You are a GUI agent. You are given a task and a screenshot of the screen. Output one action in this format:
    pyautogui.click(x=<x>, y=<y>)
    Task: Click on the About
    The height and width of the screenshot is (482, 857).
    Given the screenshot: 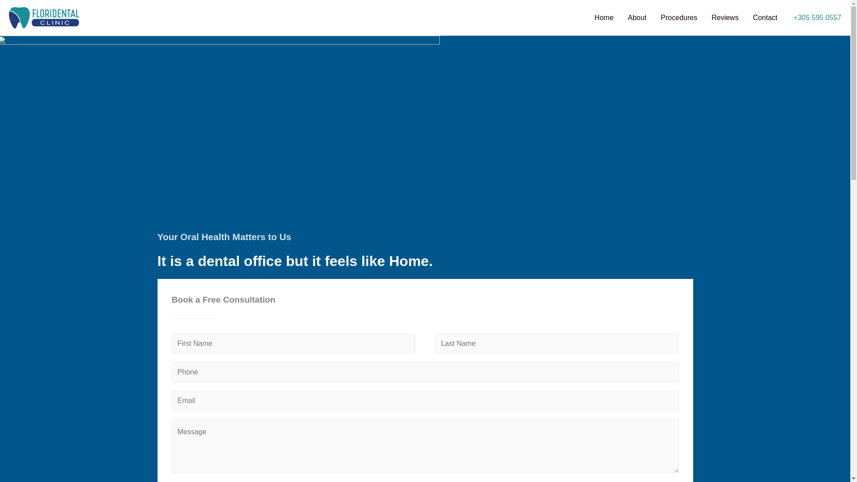 What is the action you would take?
    pyautogui.click(x=637, y=18)
    